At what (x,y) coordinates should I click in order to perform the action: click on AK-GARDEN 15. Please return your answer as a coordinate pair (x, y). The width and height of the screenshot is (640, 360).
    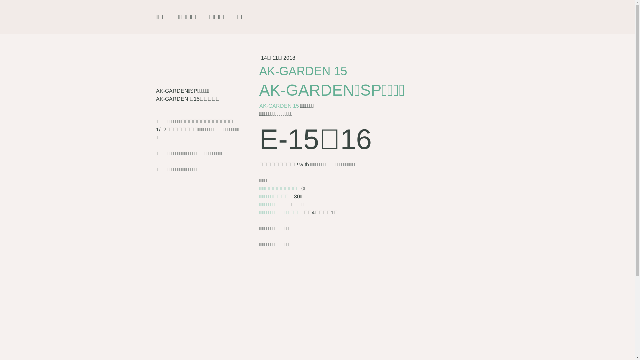
    Looking at the image, I should click on (279, 106).